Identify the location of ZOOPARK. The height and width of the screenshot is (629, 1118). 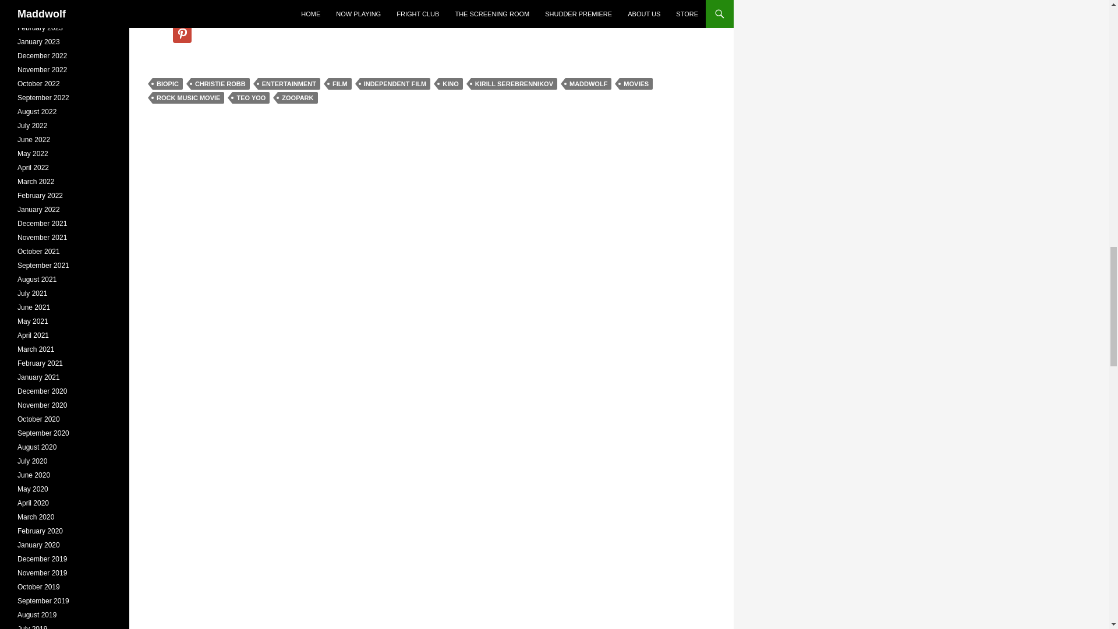
(297, 98).